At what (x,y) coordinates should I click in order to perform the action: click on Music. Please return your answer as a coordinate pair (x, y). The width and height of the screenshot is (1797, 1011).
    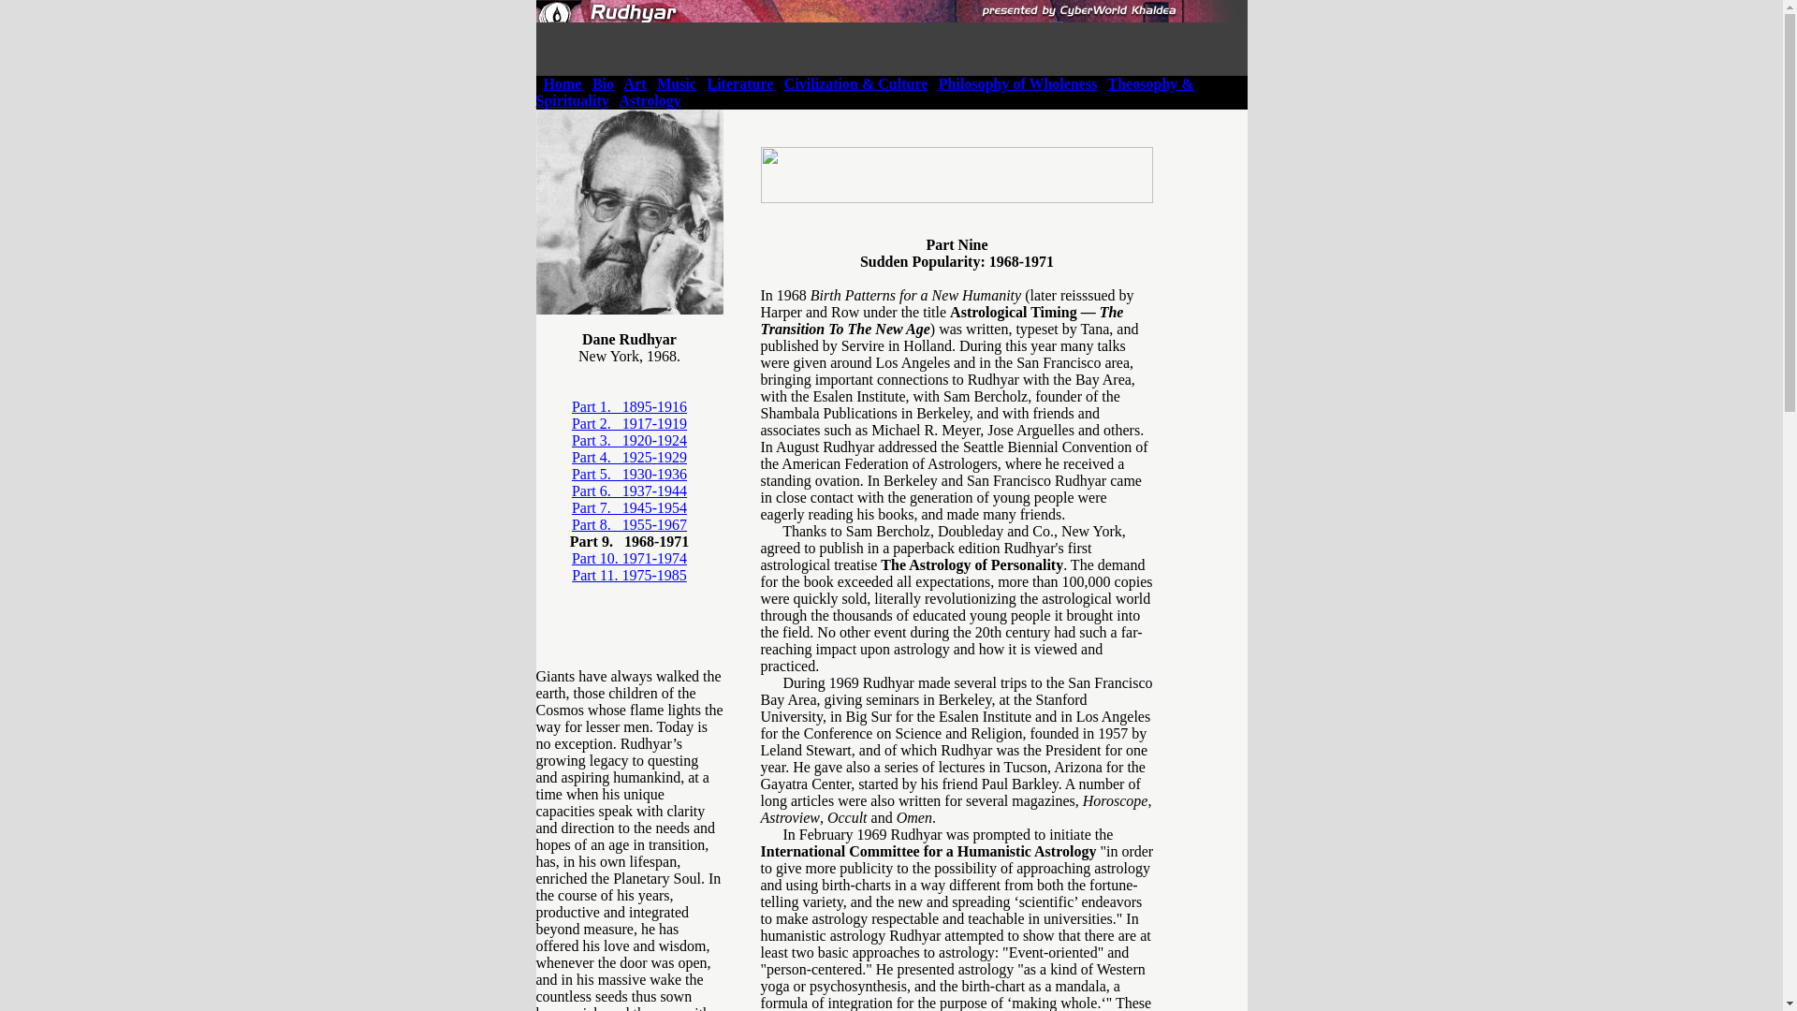
    Looking at the image, I should click on (677, 84).